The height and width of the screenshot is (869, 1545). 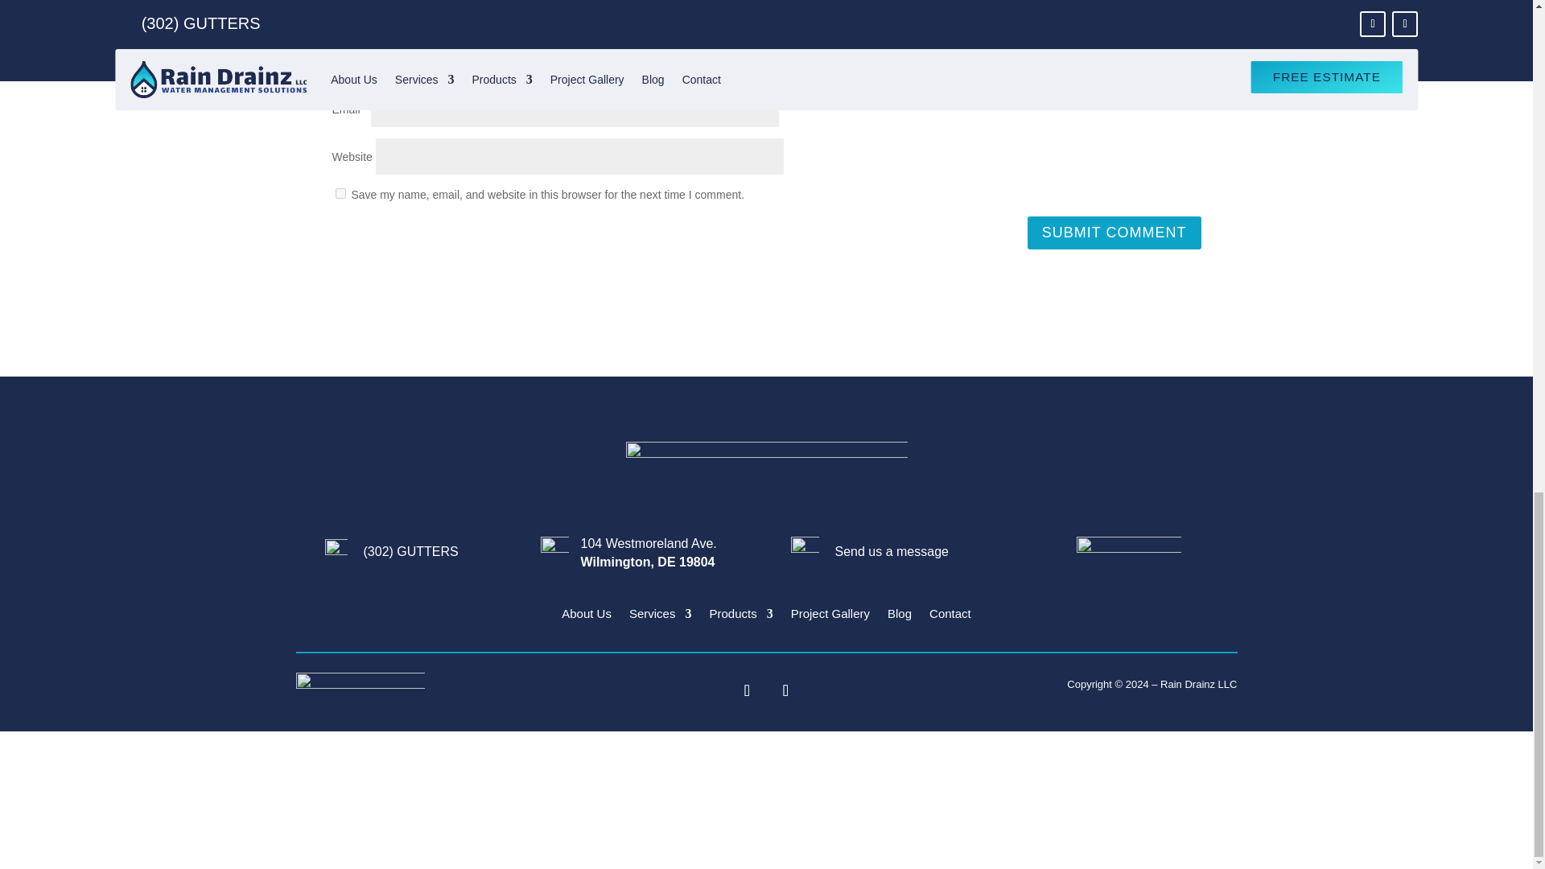 I want to click on Reverse-logo, so click(x=766, y=471).